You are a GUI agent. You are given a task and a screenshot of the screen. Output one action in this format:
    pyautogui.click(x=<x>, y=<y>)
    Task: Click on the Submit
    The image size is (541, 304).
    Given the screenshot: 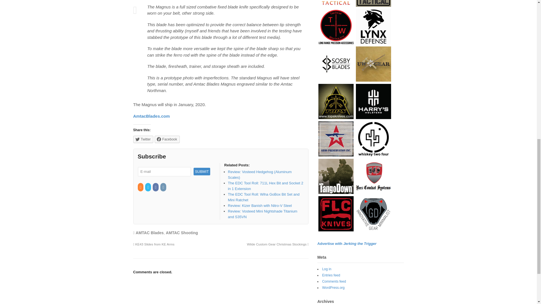 What is the action you would take?
    pyautogui.click(x=202, y=172)
    